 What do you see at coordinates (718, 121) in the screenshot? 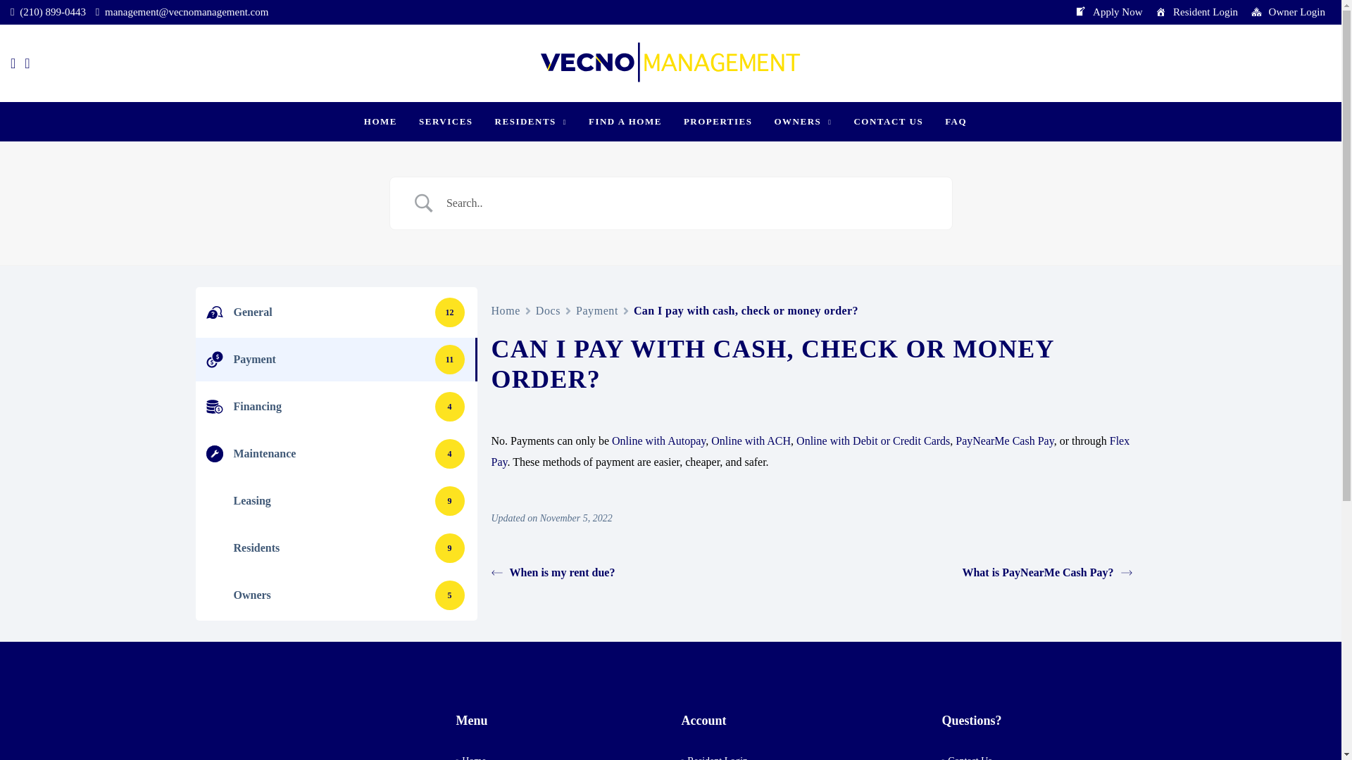
I see `PROPERTIES` at bounding box center [718, 121].